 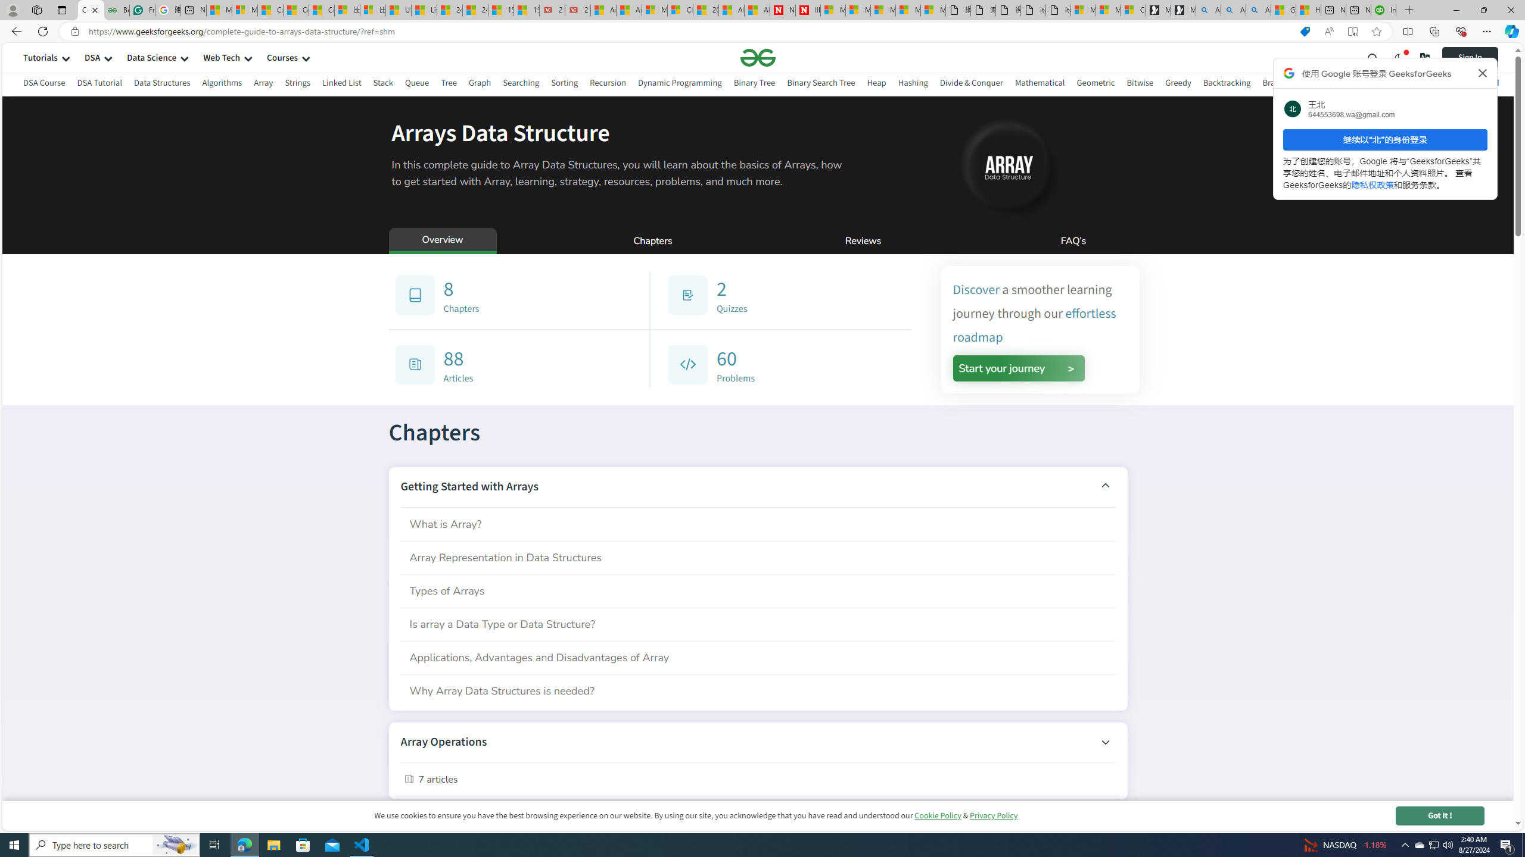 I want to click on Linked List, so click(x=341, y=85).